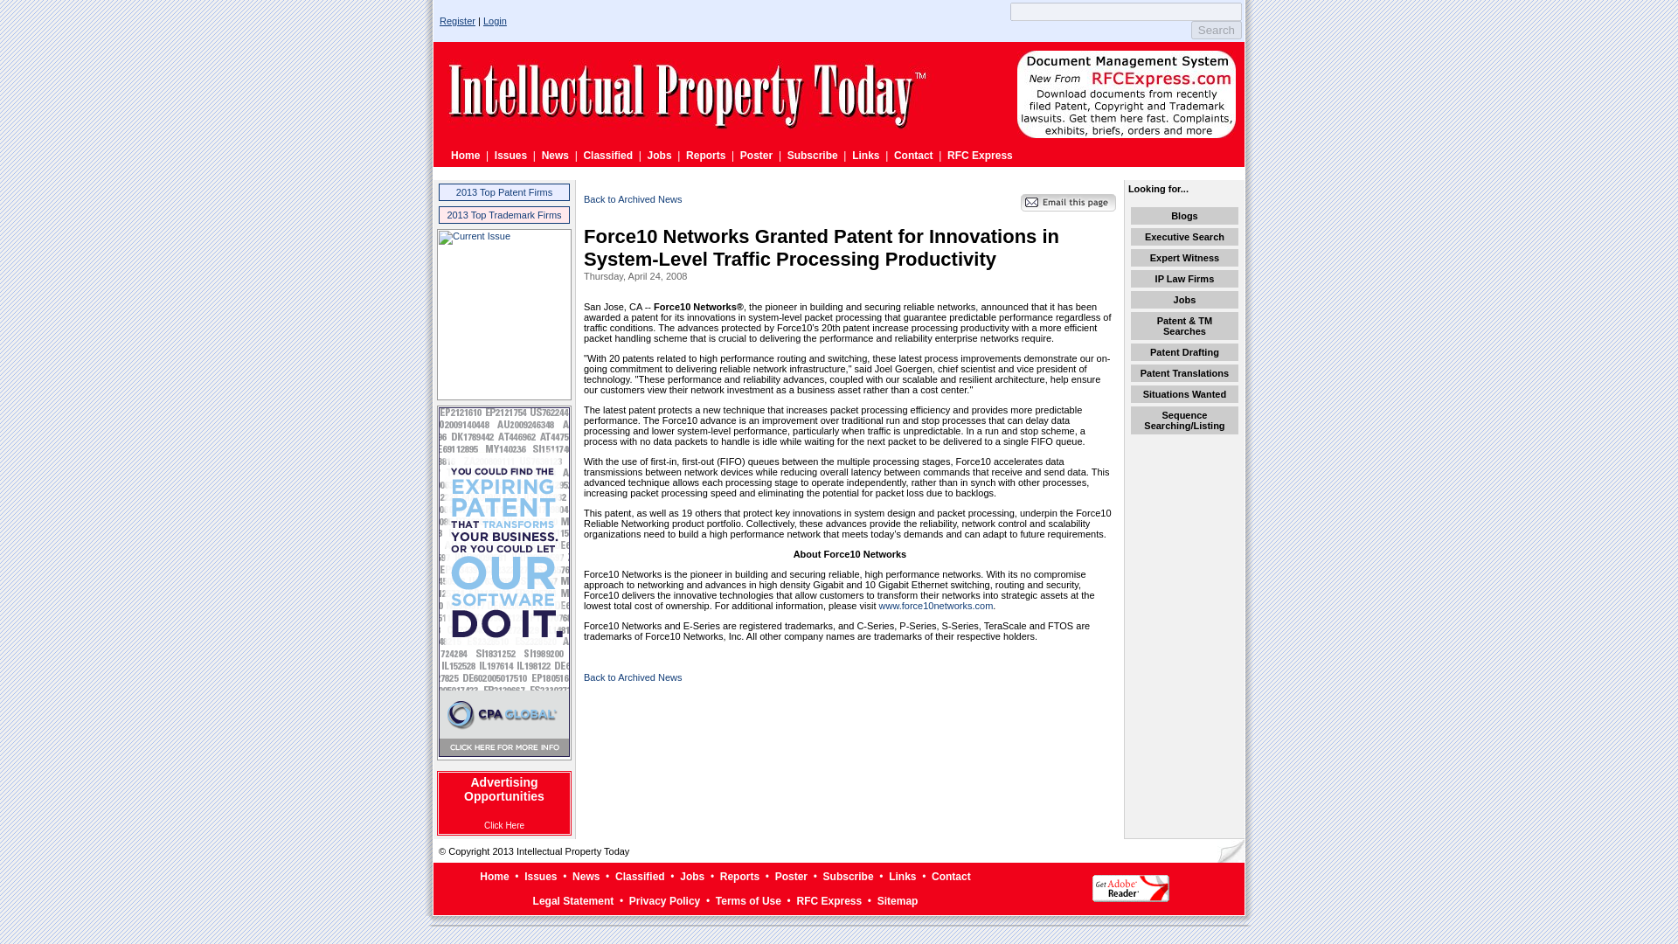  What do you see at coordinates (1184, 373) in the screenshot?
I see `Patent Translations` at bounding box center [1184, 373].